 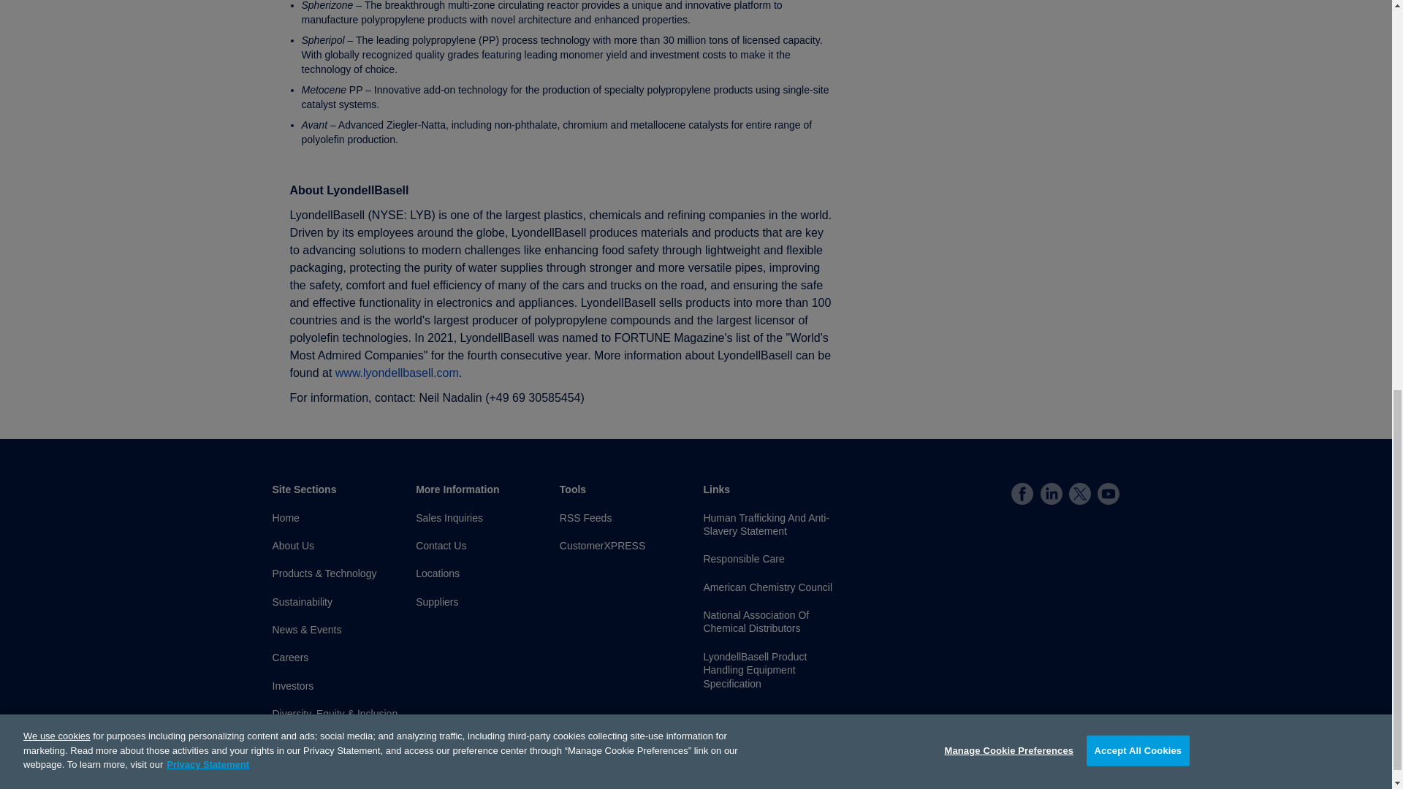 I want to click on Youtube, so click(x=1108, y=494).